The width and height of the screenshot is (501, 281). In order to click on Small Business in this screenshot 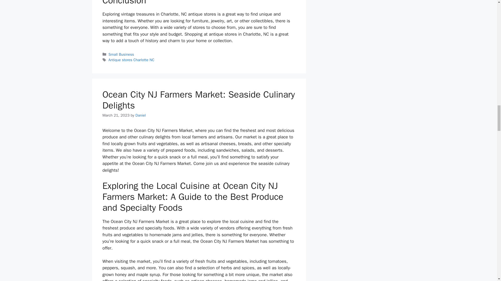, I will do `click(121, 54)`.